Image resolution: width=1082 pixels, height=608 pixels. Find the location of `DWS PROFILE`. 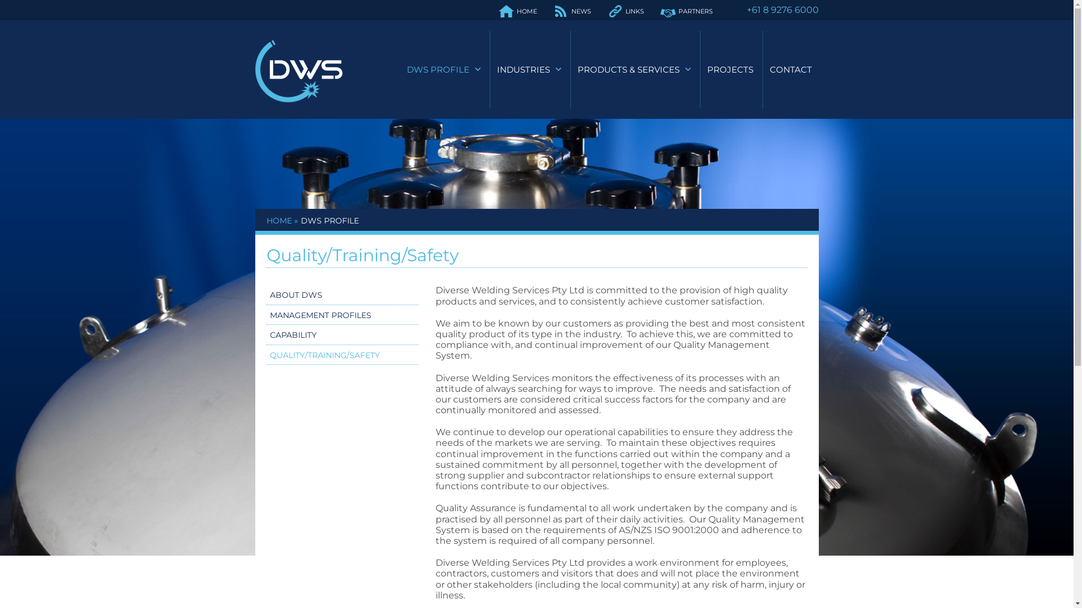

DWS PROFILE is located at coordinates (438, 70).